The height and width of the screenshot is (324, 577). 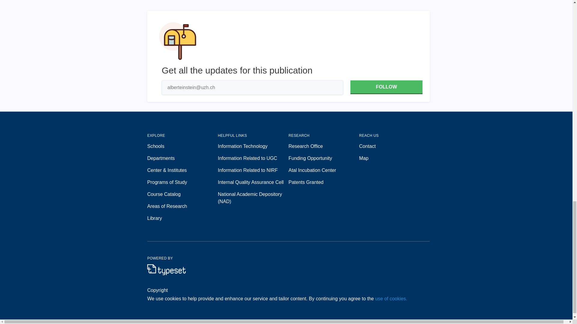 What do you see at coordinates (182, 206) in the screenshot?
I see `Areas of Research` at bounding box center [182, 206].